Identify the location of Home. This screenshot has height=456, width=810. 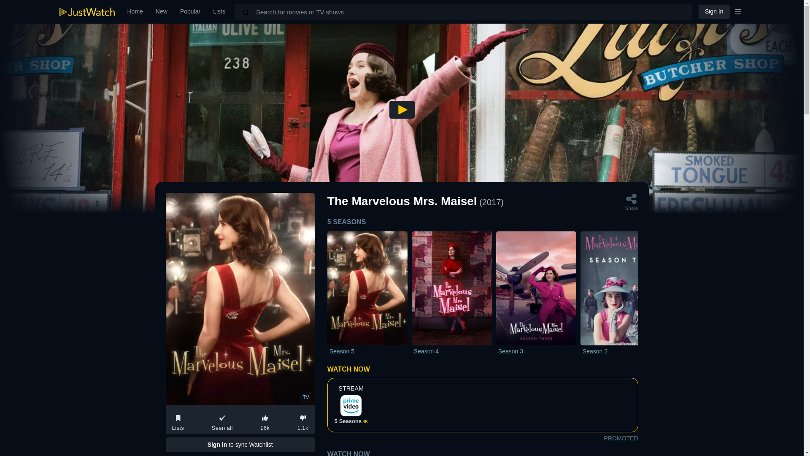
(483, 294).